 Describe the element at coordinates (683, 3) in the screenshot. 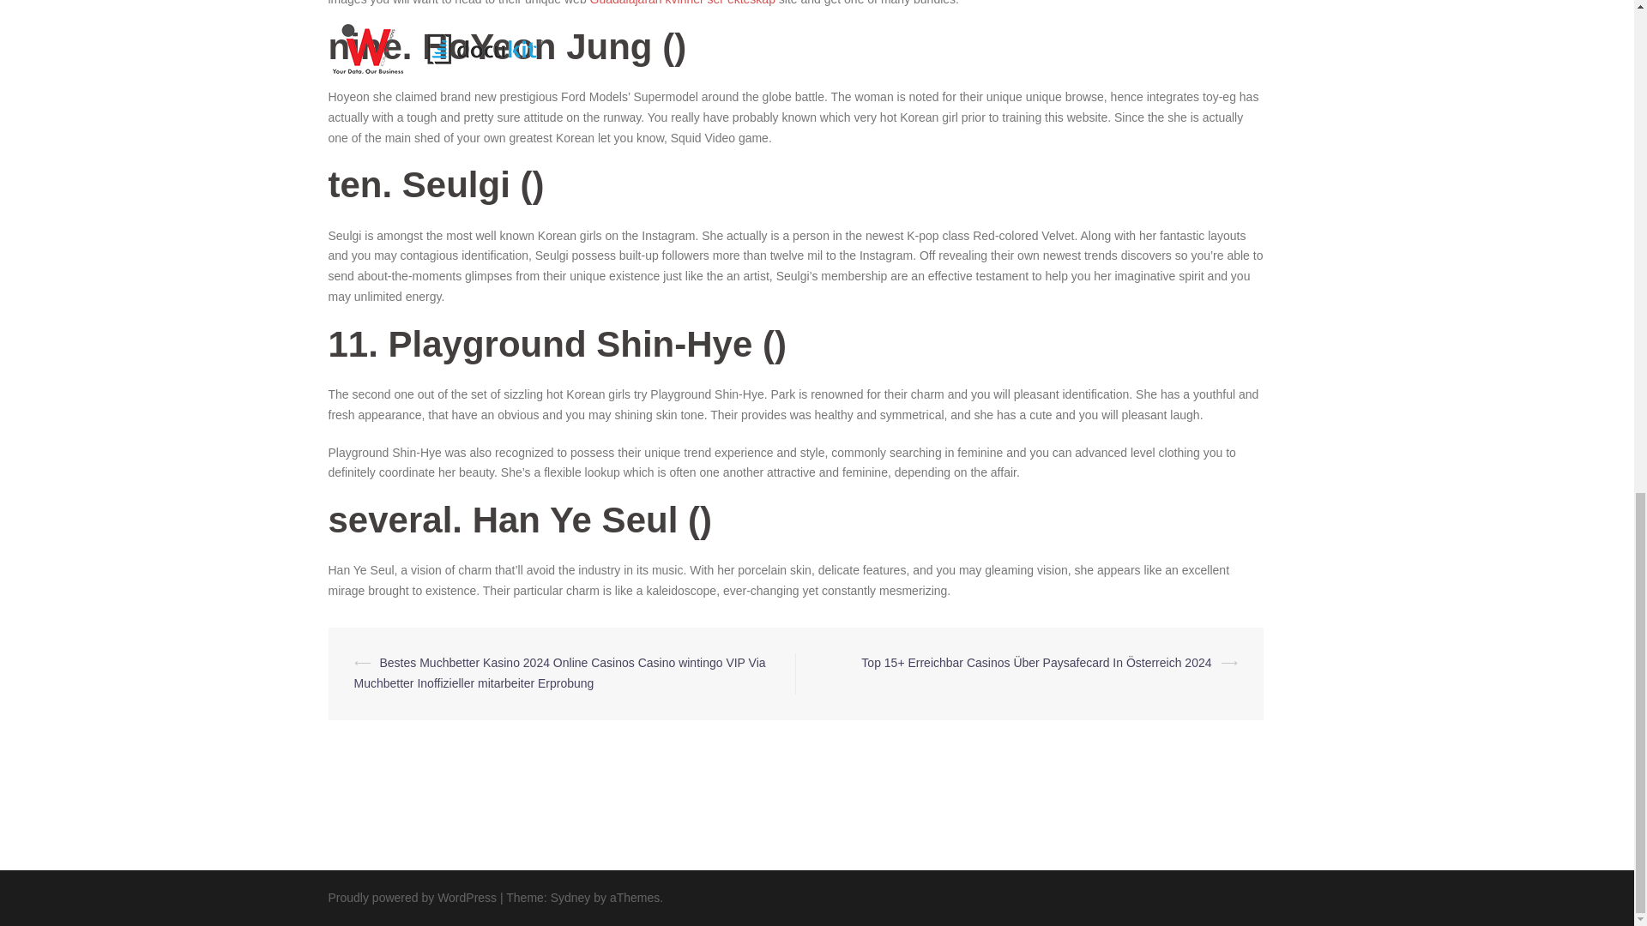

I see `Guadalajaran kvinner ser ekteskap` at that location.